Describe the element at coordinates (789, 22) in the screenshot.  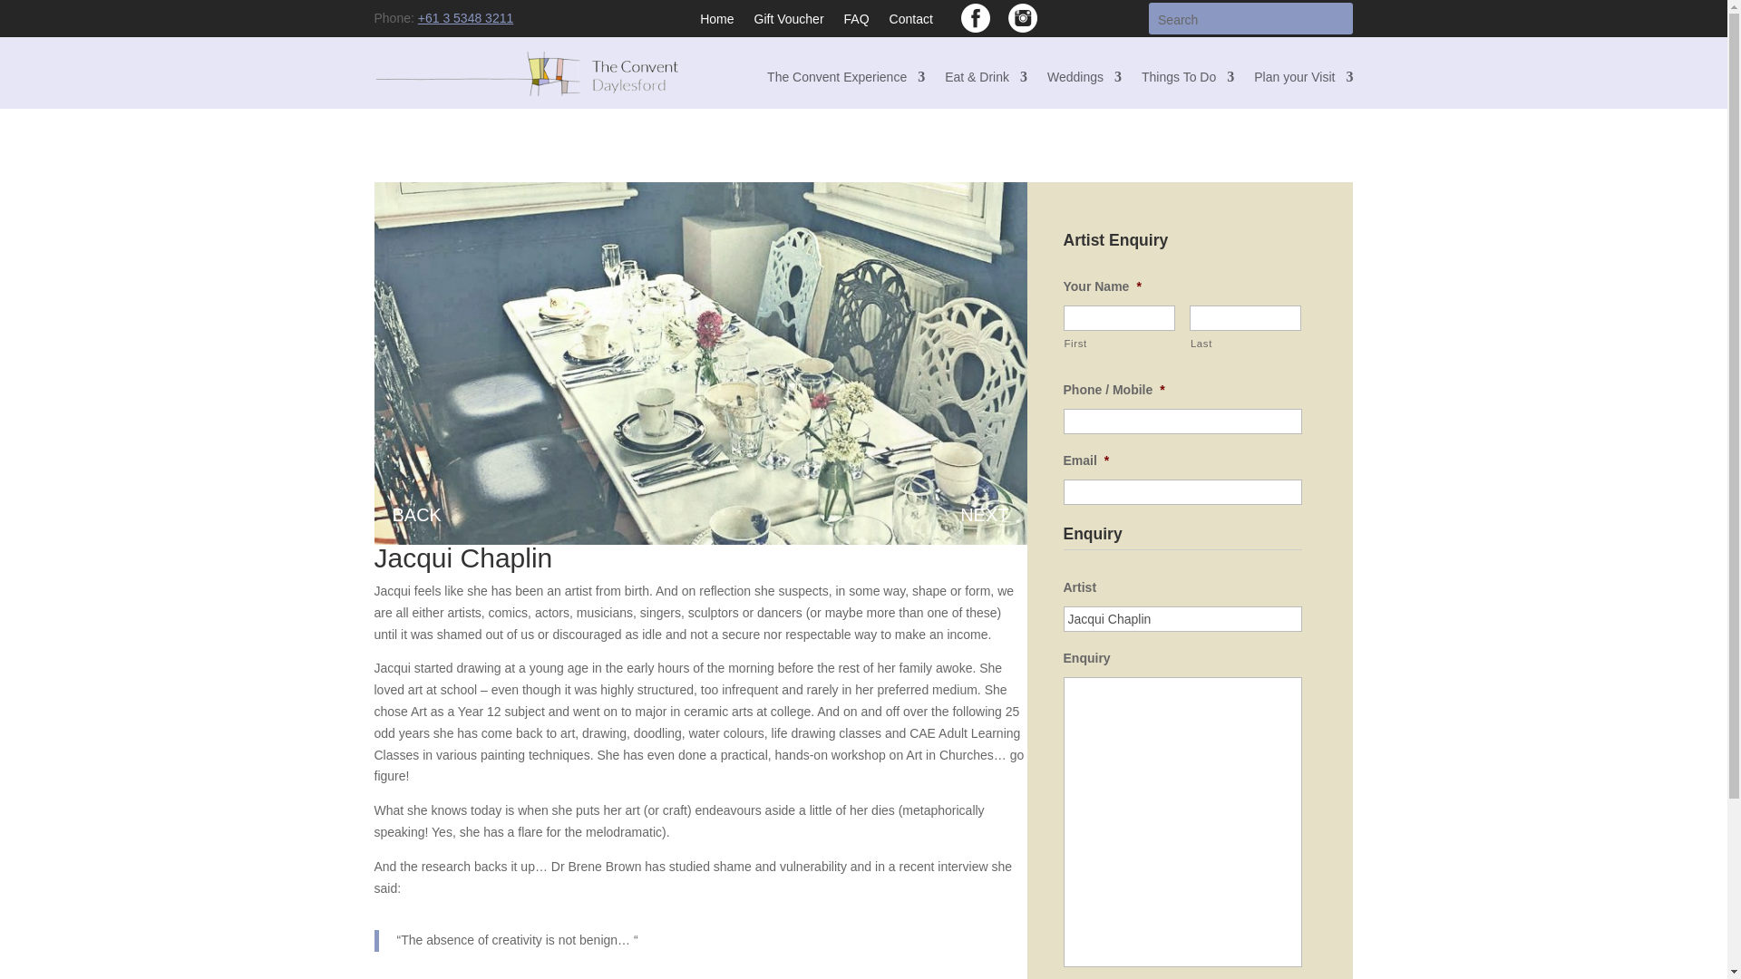
I see `Gift Voucher` at that location.